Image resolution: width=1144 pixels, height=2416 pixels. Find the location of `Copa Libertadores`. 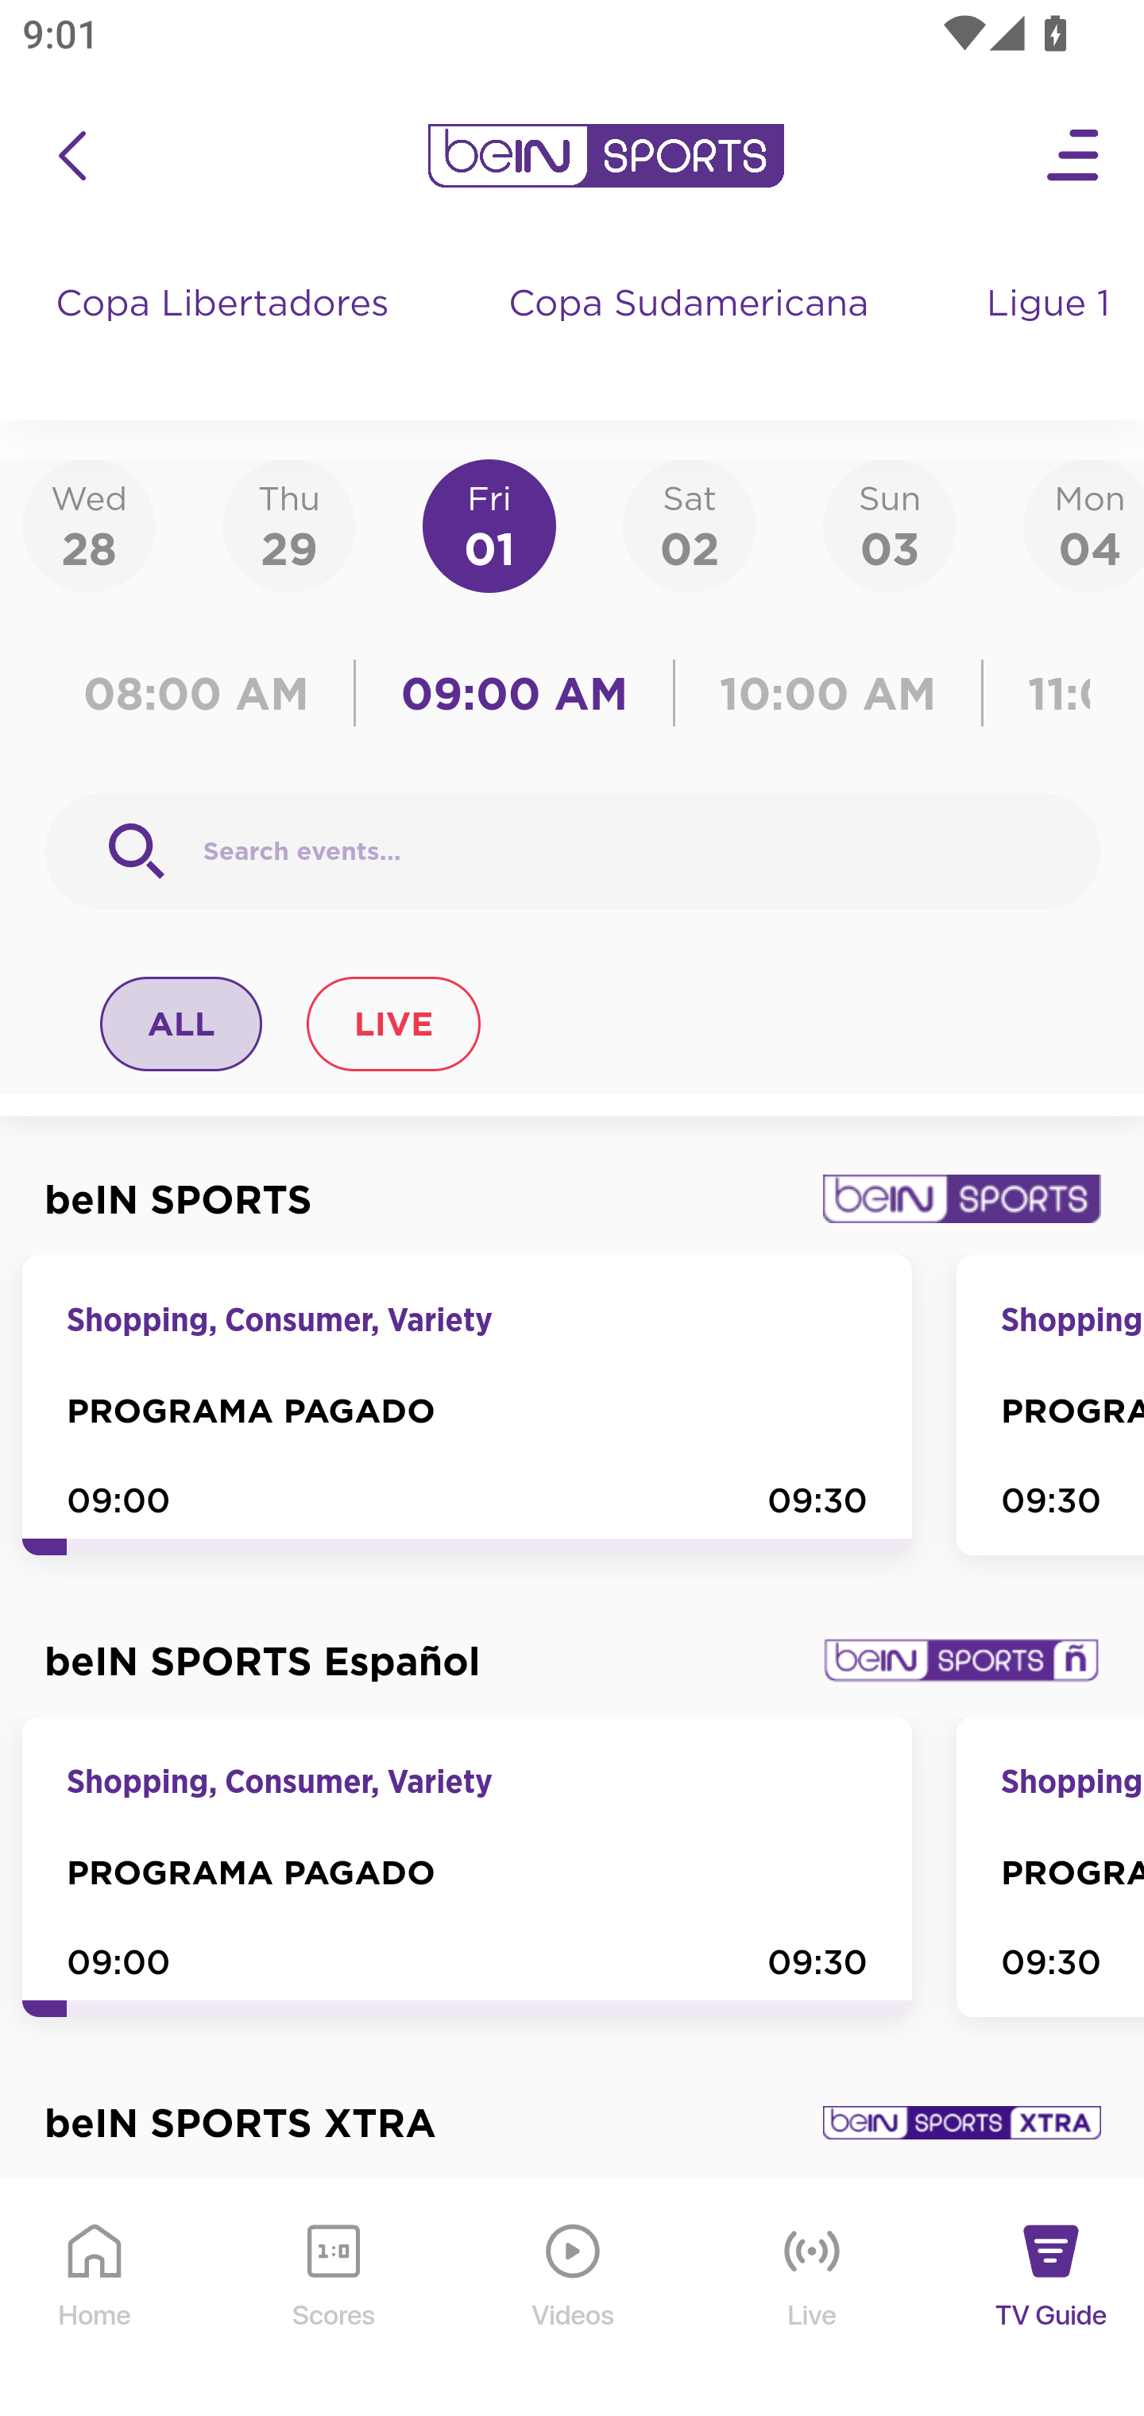

Copa Libertadores is located at coordinates (226, 334).